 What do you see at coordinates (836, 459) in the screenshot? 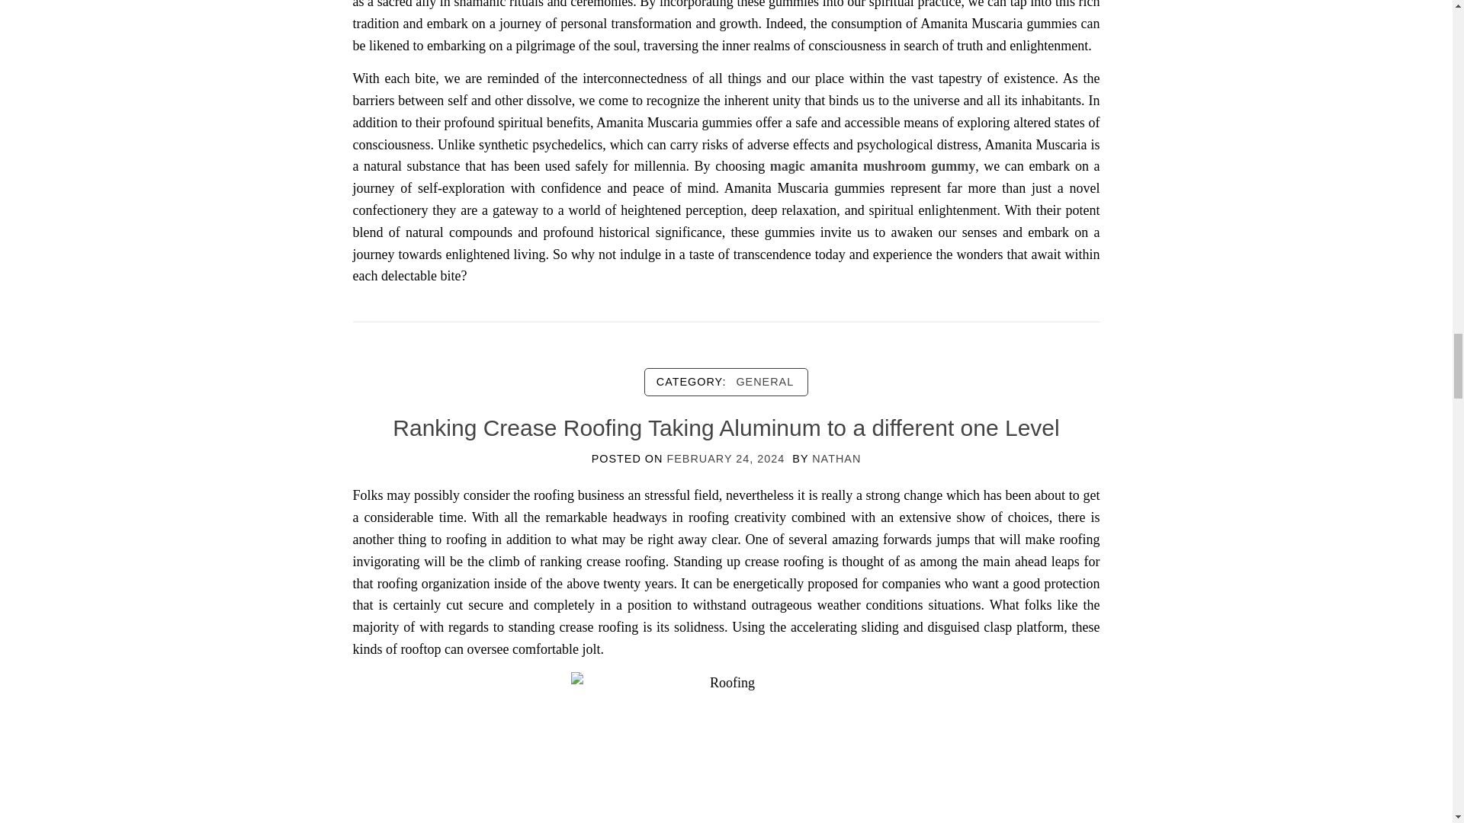
I see `NATHAN` at bounding box center [836, 459].